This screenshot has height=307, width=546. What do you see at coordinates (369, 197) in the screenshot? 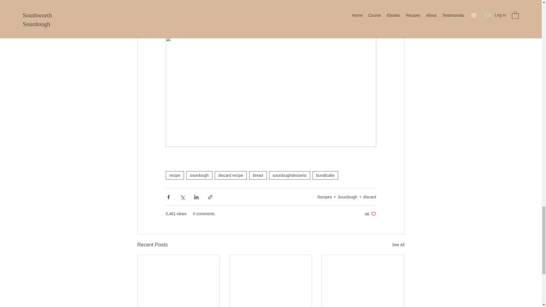
I see `recipe` at bounding box center [369, 197].